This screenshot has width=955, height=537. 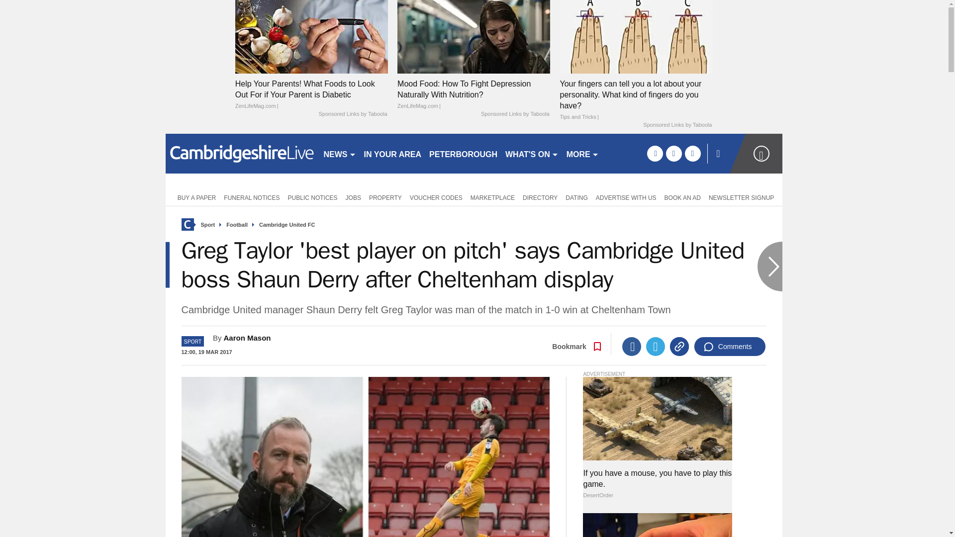 I want to click on instagram, so click(x=692, y=153).